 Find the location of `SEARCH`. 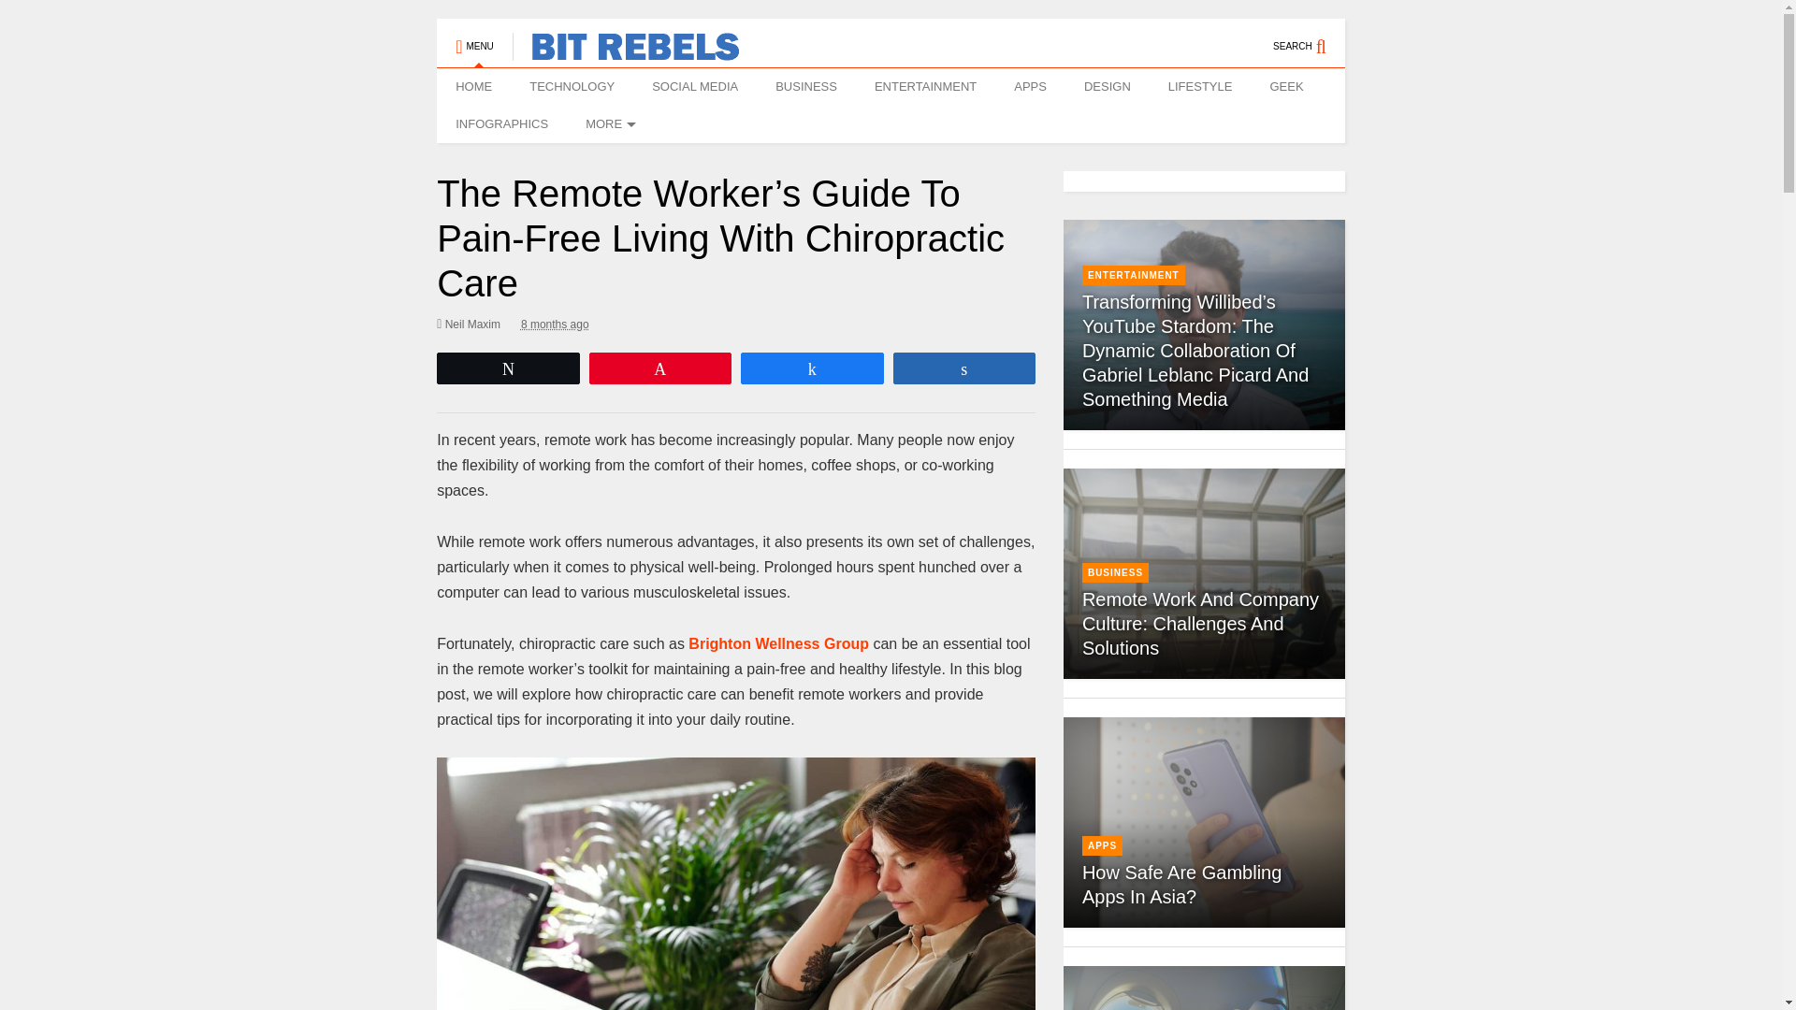

SEARCH is located at coordinates (1310, 37).